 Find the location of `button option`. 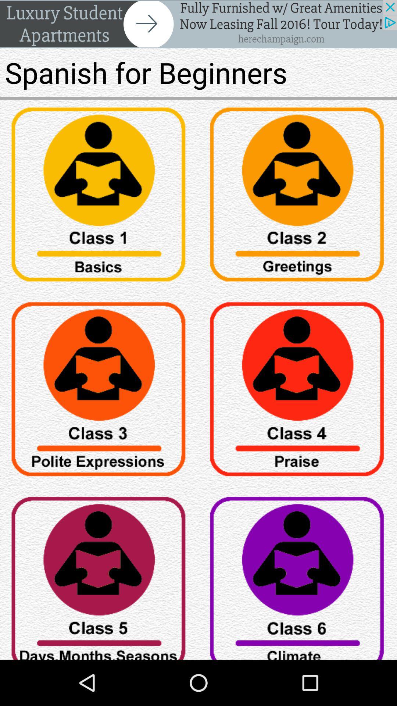

button option is located at coordinates (99, 392).